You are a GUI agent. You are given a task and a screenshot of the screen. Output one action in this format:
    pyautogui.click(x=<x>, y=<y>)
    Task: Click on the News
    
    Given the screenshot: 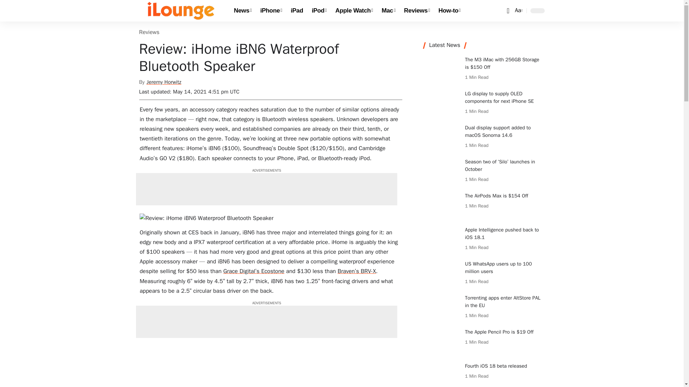 What is the action you would take?
    pyautogui.click(x=243, y=11)
    